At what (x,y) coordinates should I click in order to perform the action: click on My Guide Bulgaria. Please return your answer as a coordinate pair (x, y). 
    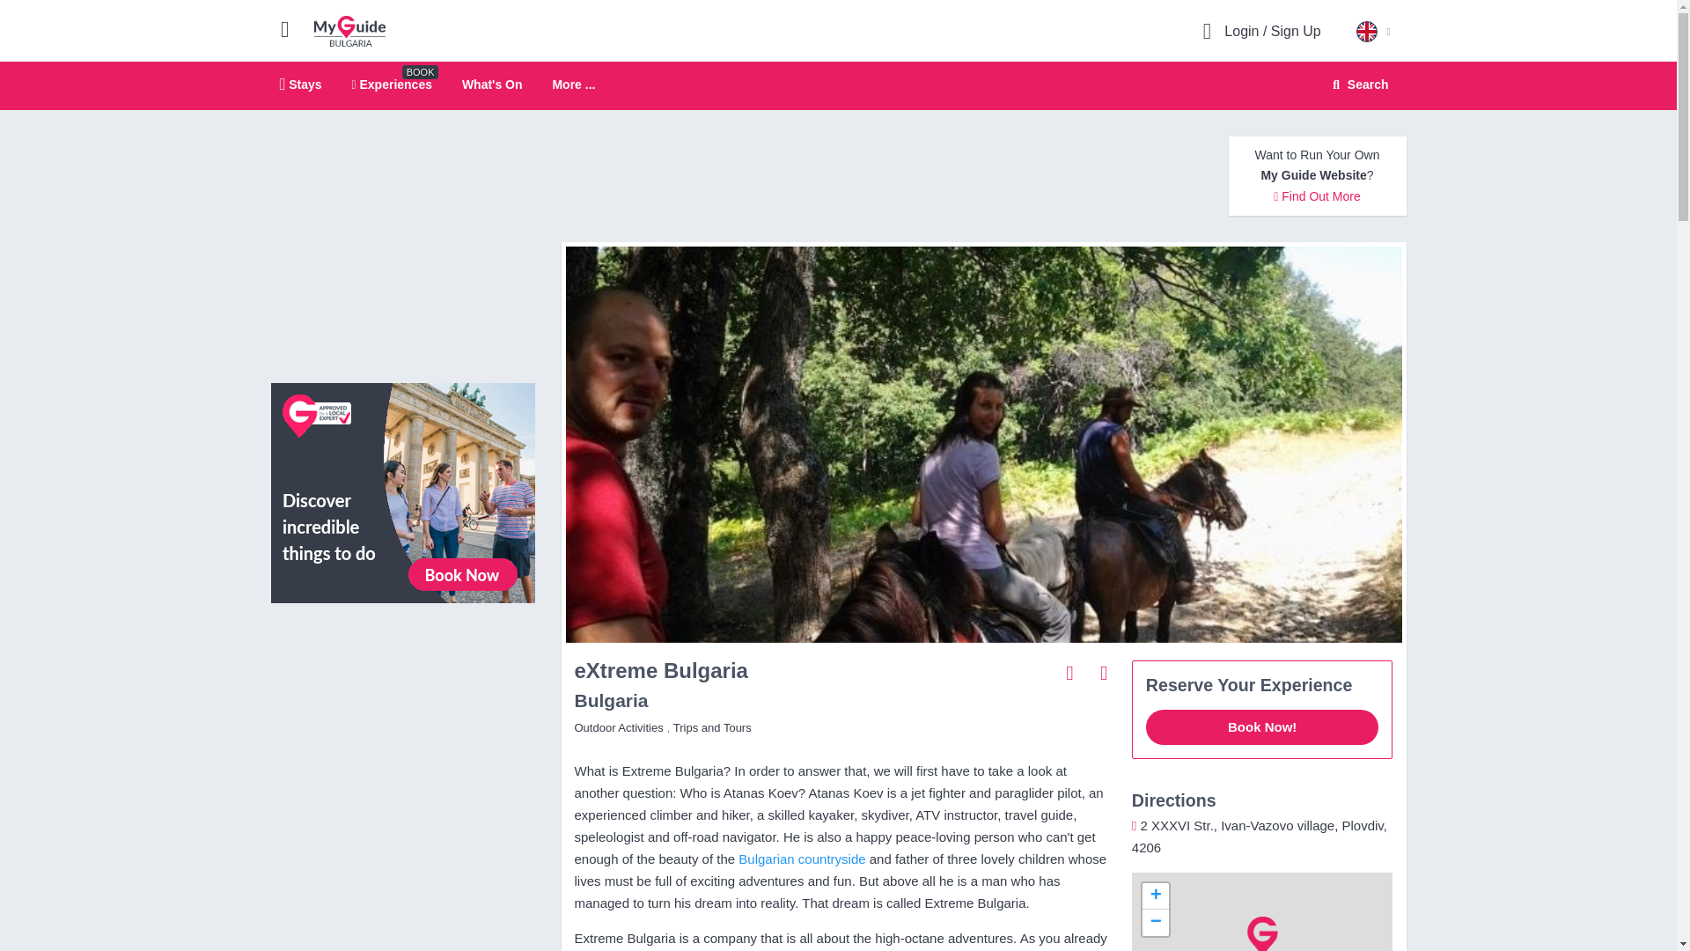
    Looking at the image, I should click on (349, 30).